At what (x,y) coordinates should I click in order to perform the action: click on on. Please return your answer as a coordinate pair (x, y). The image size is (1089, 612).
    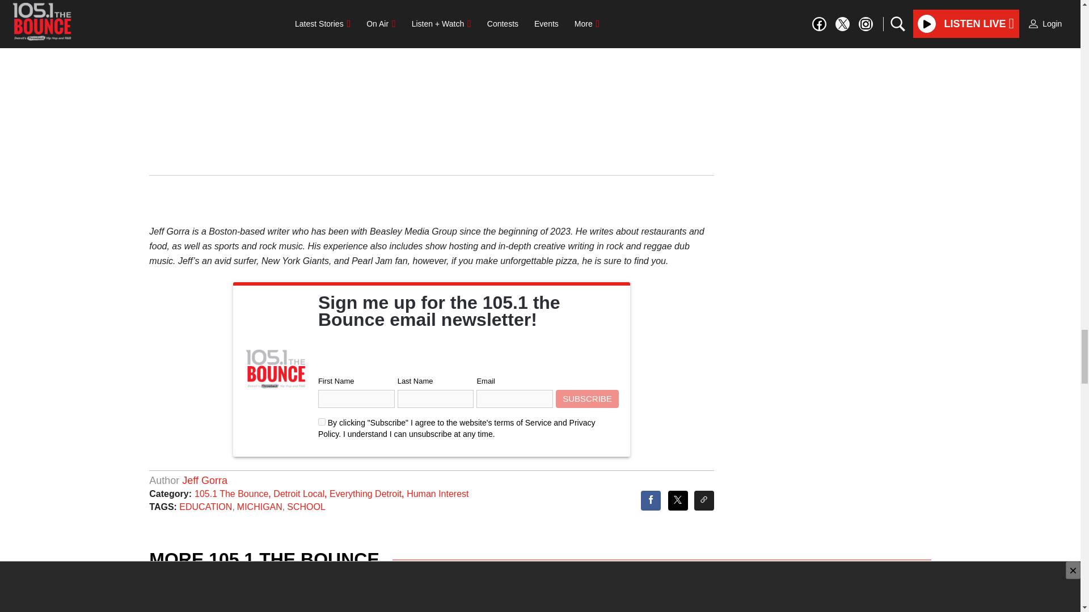
    Looking at the image, I should click on (322, 422).